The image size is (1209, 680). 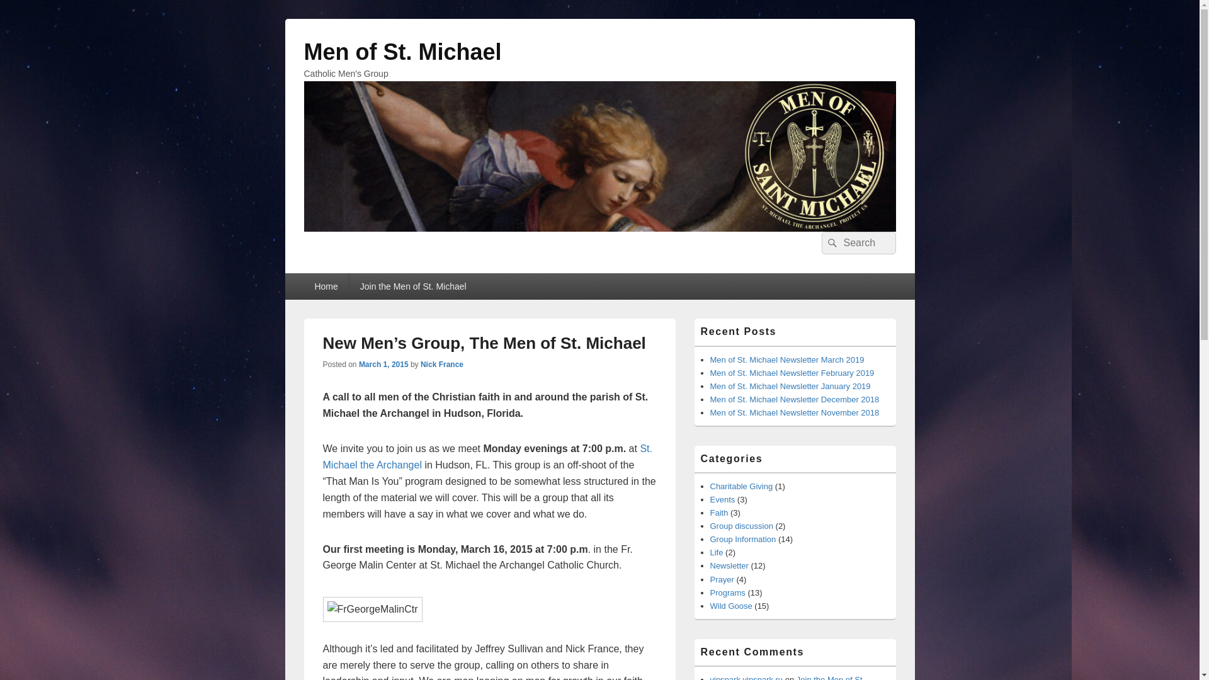 I want to click on Charitable Giving, so click(x=742, y=486).